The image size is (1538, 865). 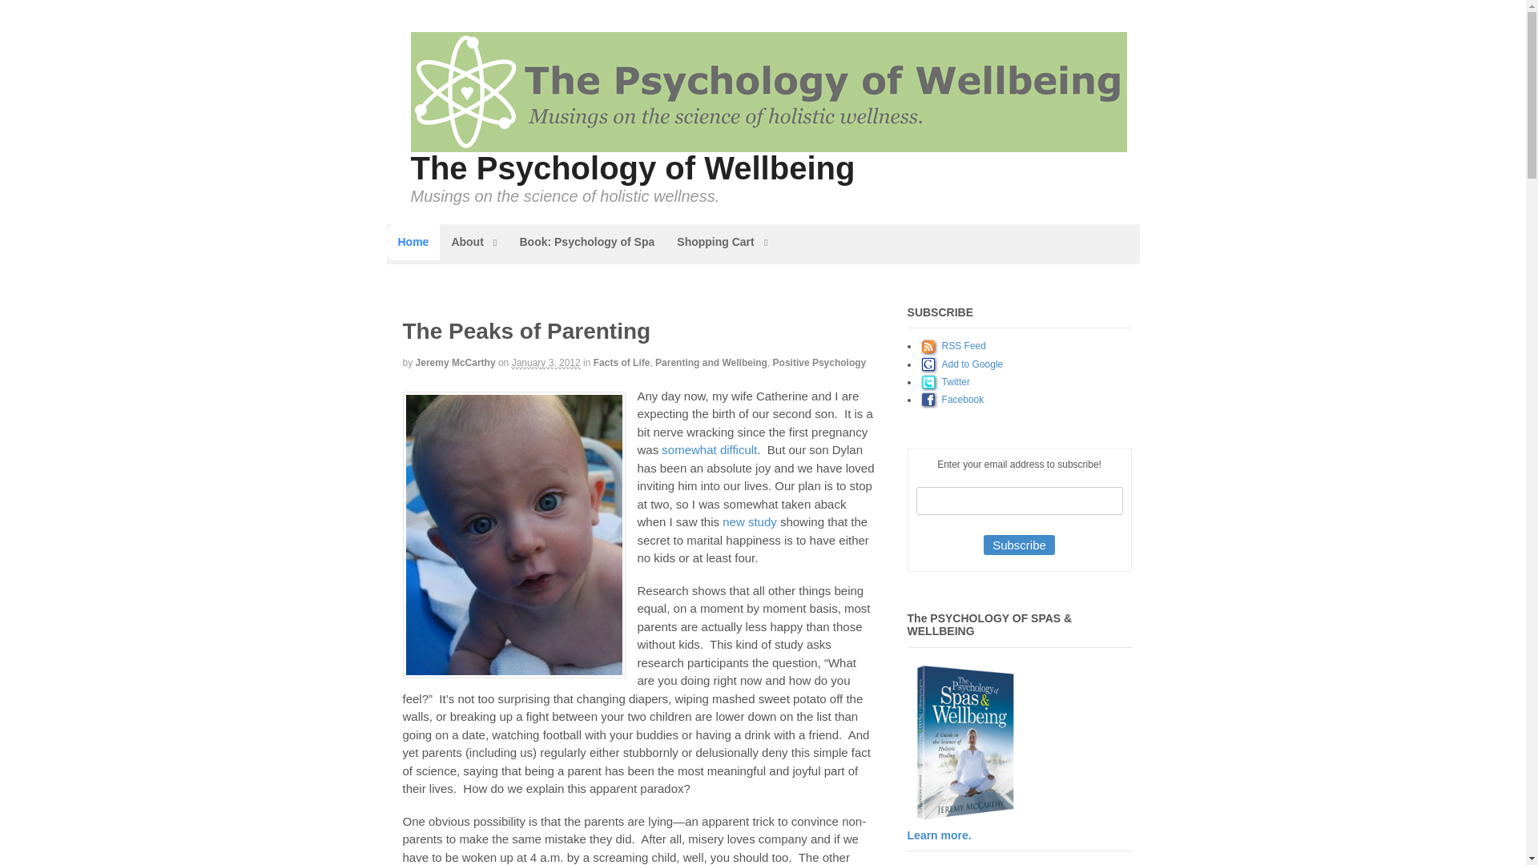 I want to click on About, so click(x=473, y=242).